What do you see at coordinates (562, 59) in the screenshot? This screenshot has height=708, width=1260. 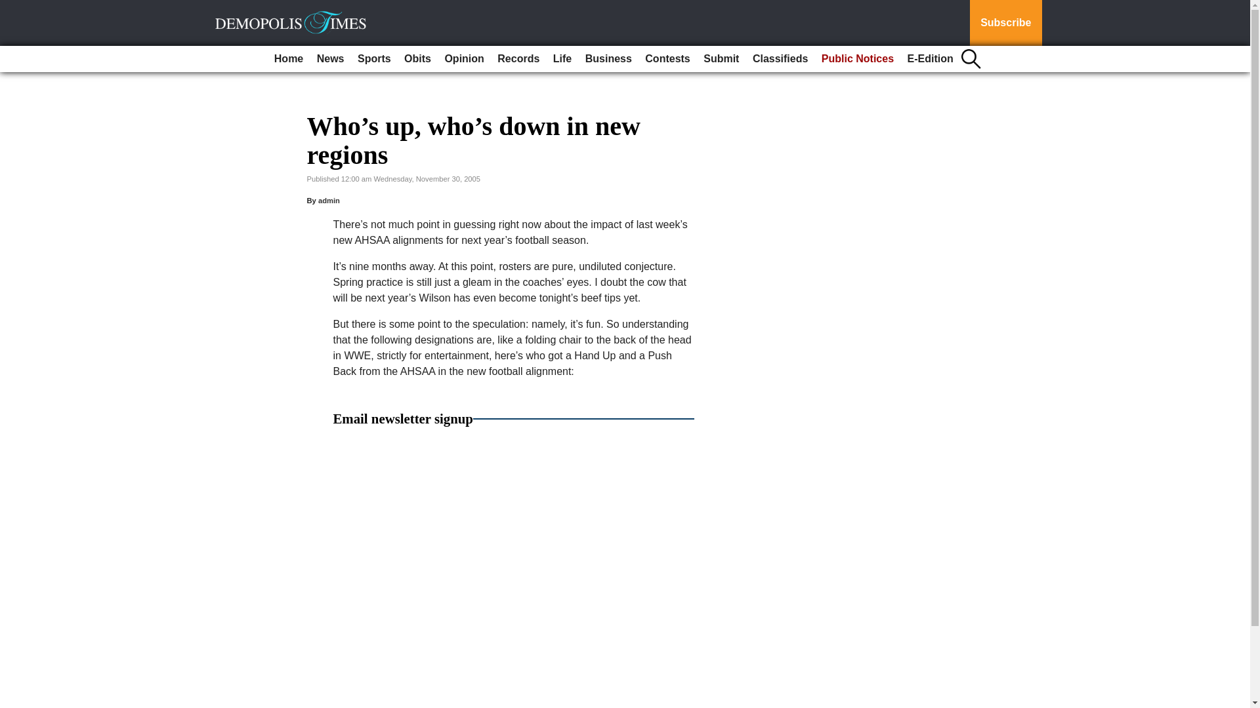 I see `Life` at bounding box center [562, 59].